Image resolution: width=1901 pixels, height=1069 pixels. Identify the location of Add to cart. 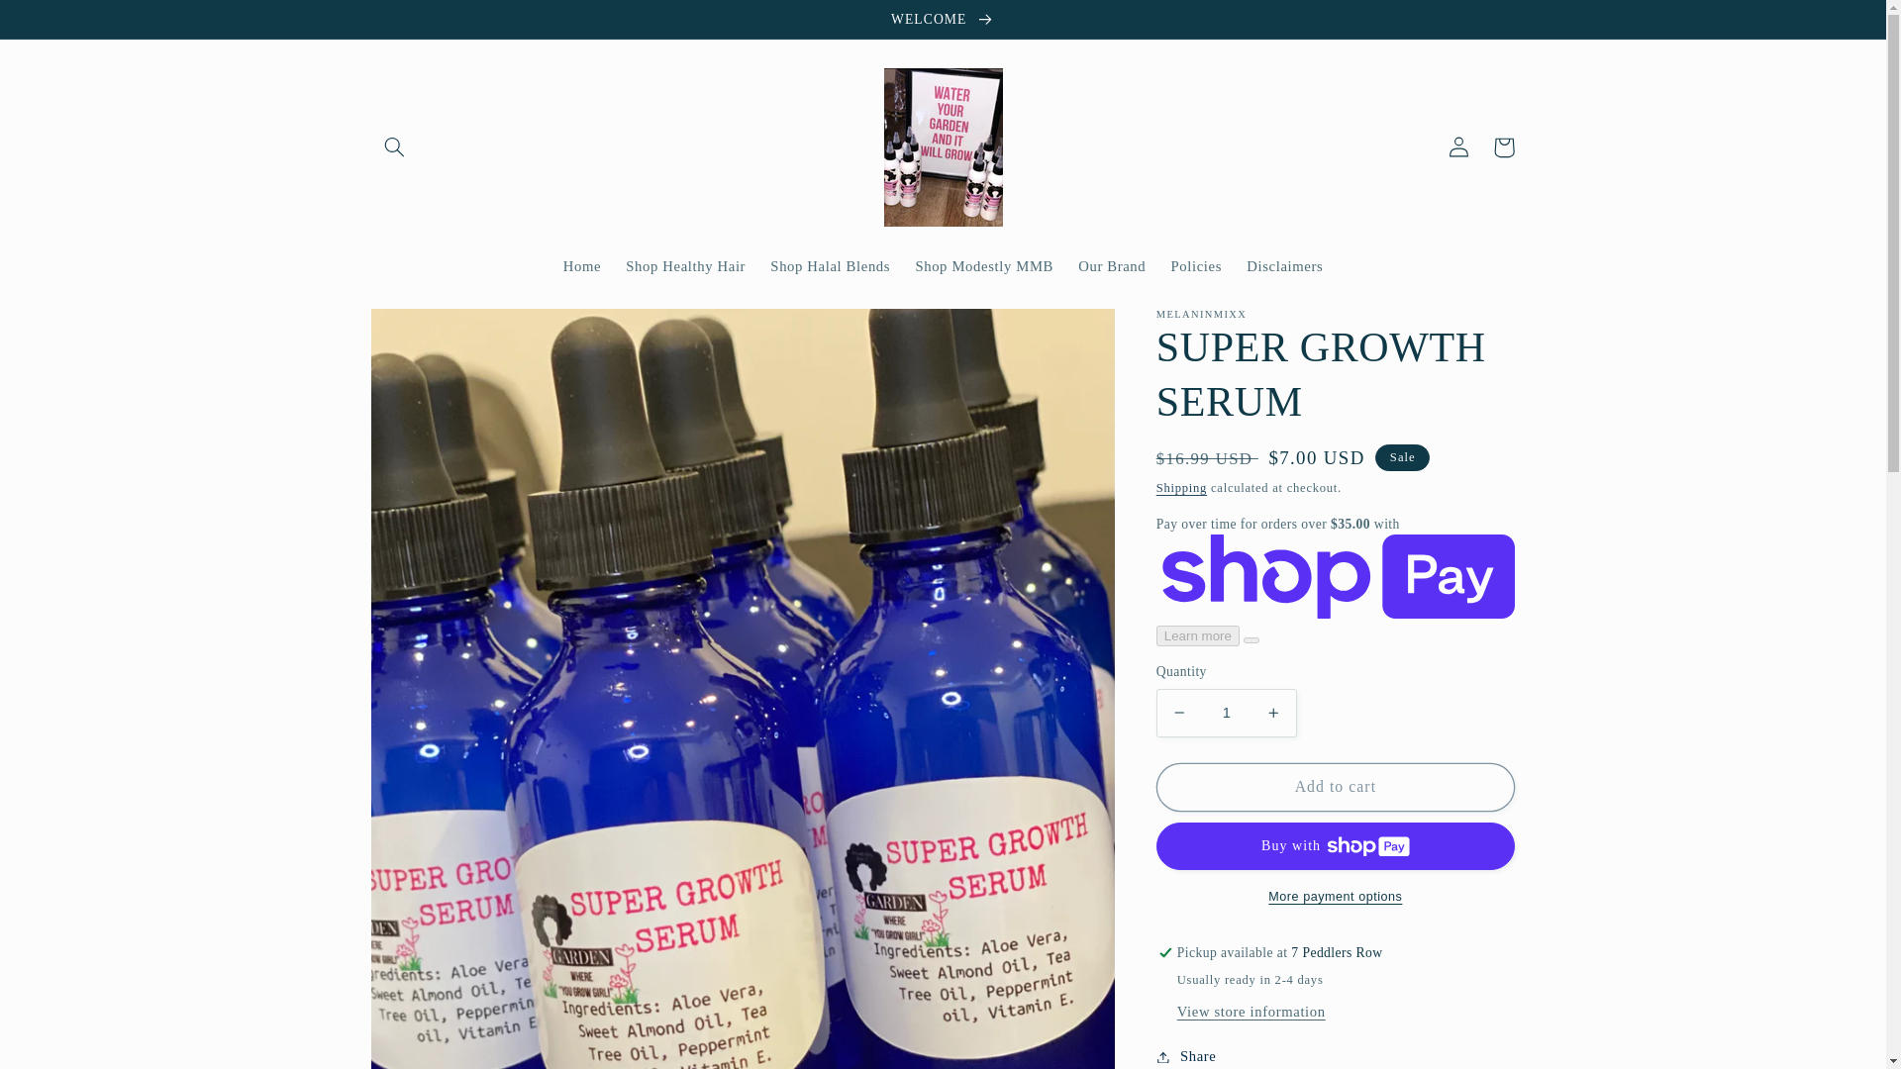
(1335, 787).